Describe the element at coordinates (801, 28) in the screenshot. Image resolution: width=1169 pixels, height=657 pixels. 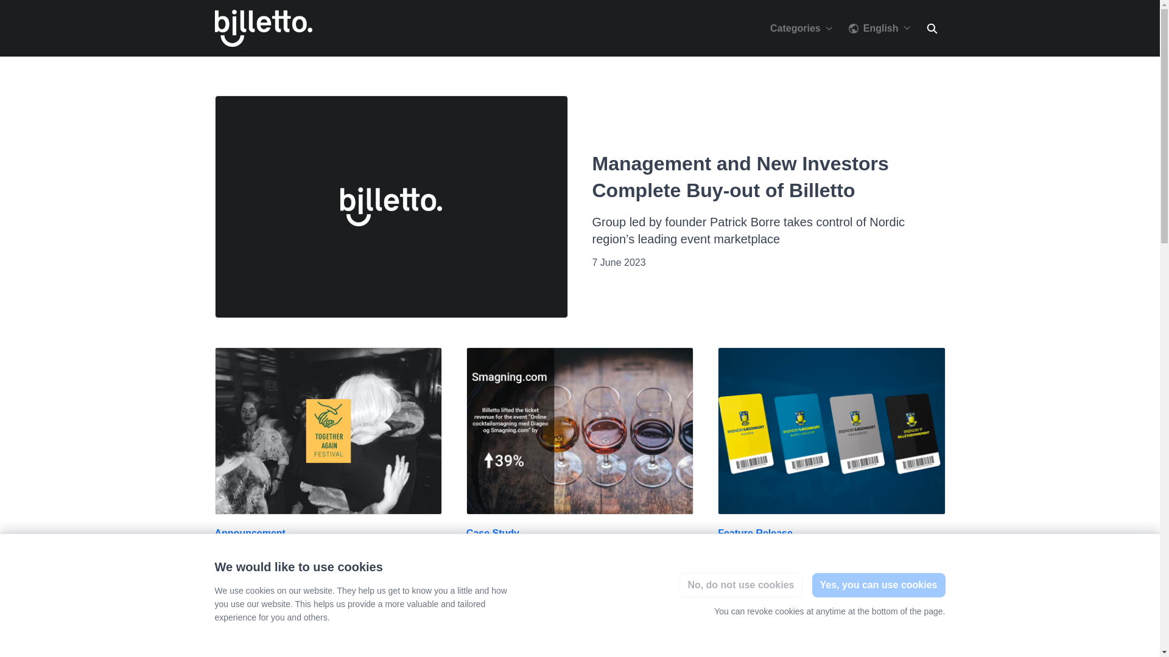
I see `Categories` at that location.